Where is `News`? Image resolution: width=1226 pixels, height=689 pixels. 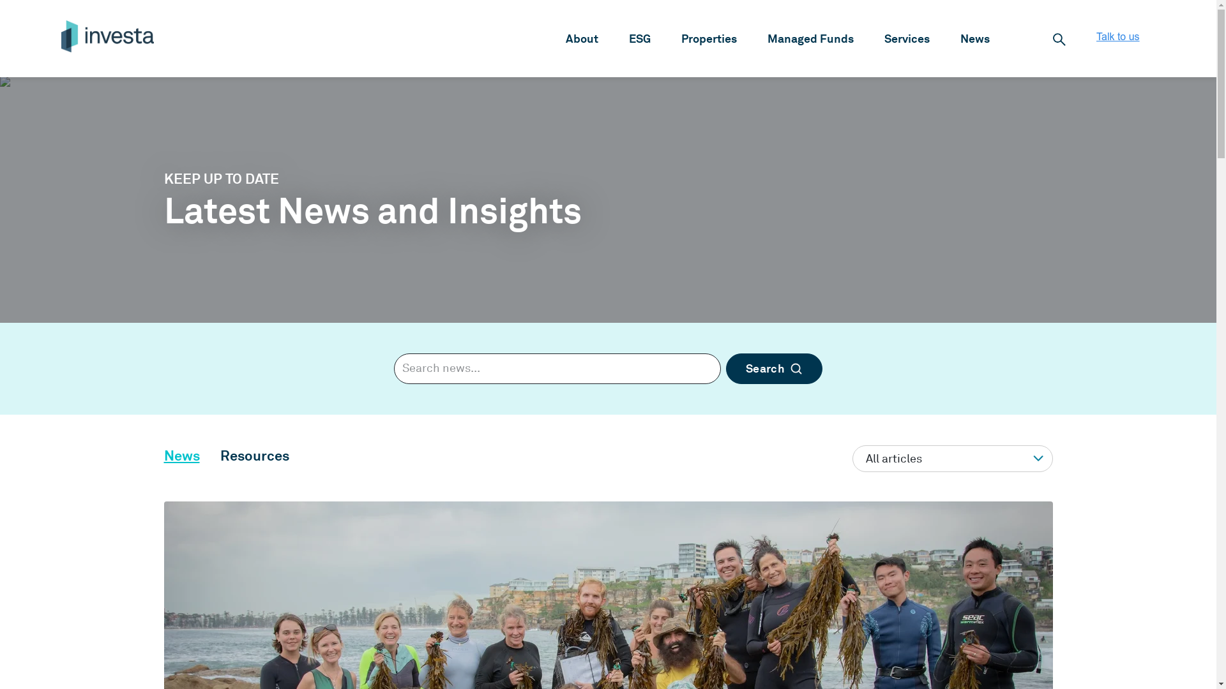 News is located at coordinates (975, 38).